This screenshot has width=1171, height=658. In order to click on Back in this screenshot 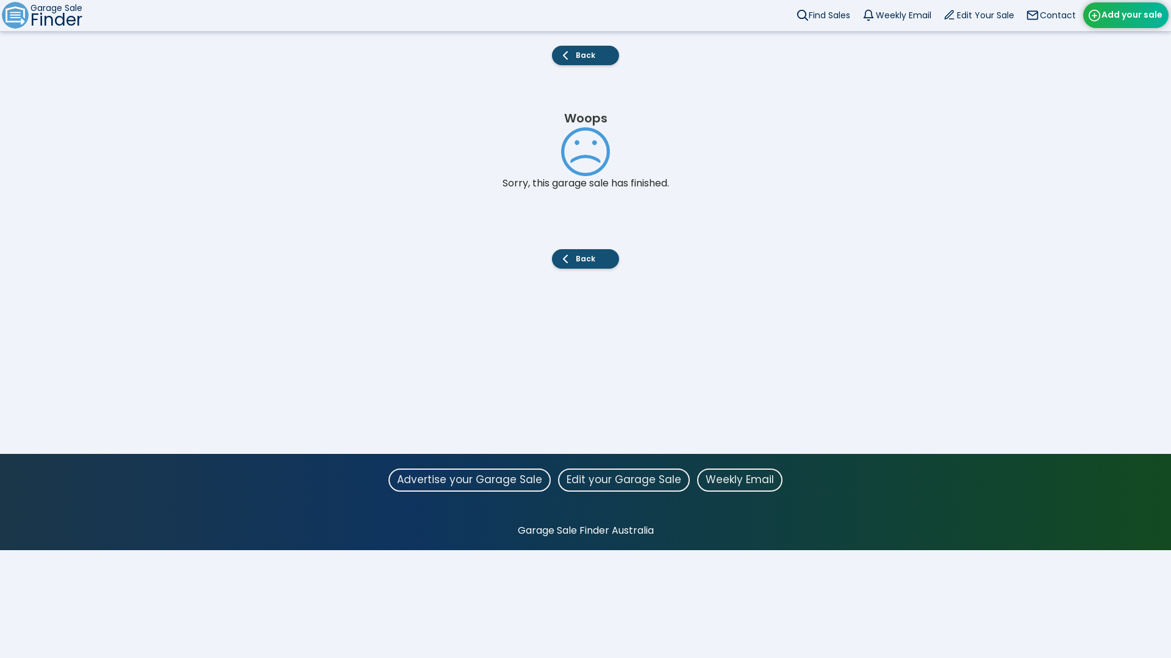, I will do `click(585, 259)`.